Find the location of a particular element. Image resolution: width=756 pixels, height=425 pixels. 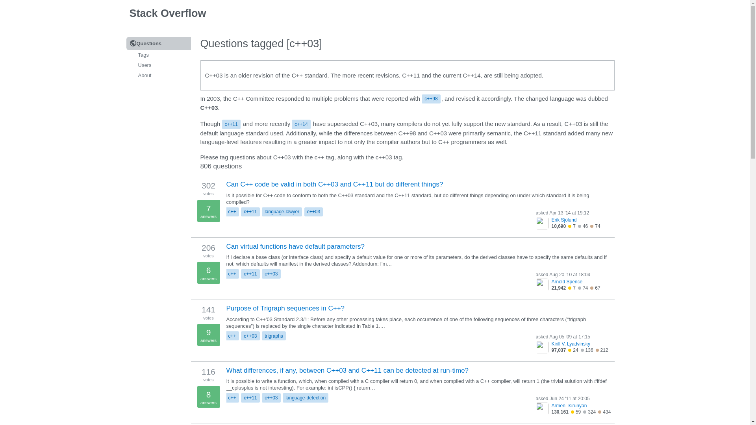

74 bronze badges is located at coordinates (595, 226).